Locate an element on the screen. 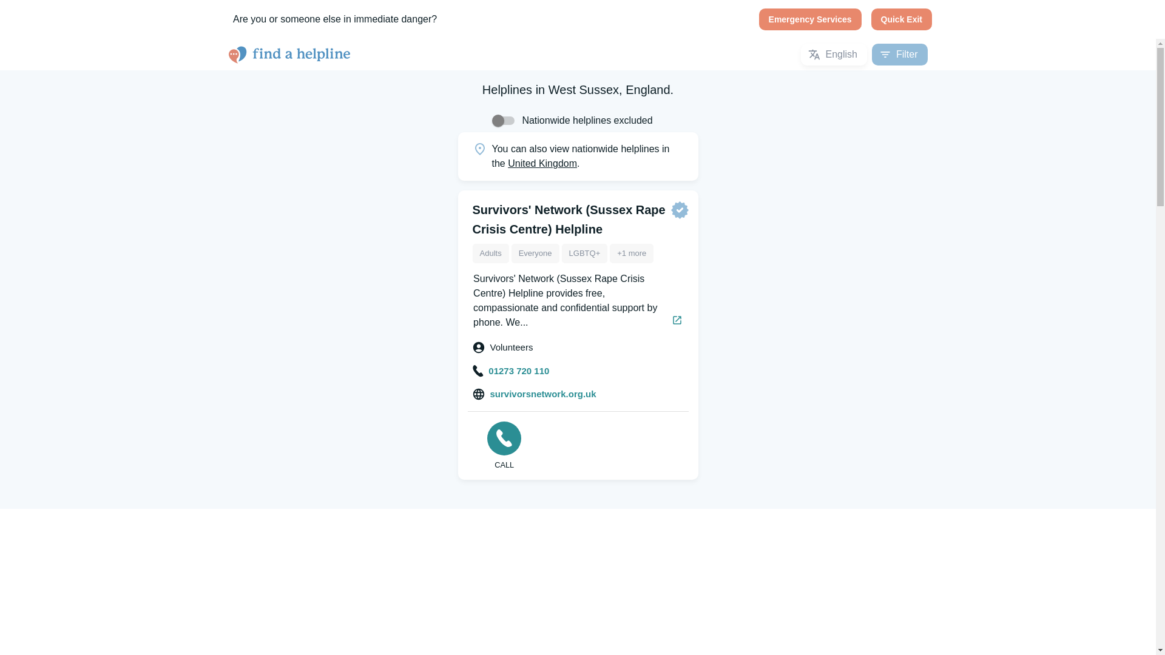 Image resolution: width=1165 pixels, height=655 pixels. Volunteers is located at coordinates (502, 348).